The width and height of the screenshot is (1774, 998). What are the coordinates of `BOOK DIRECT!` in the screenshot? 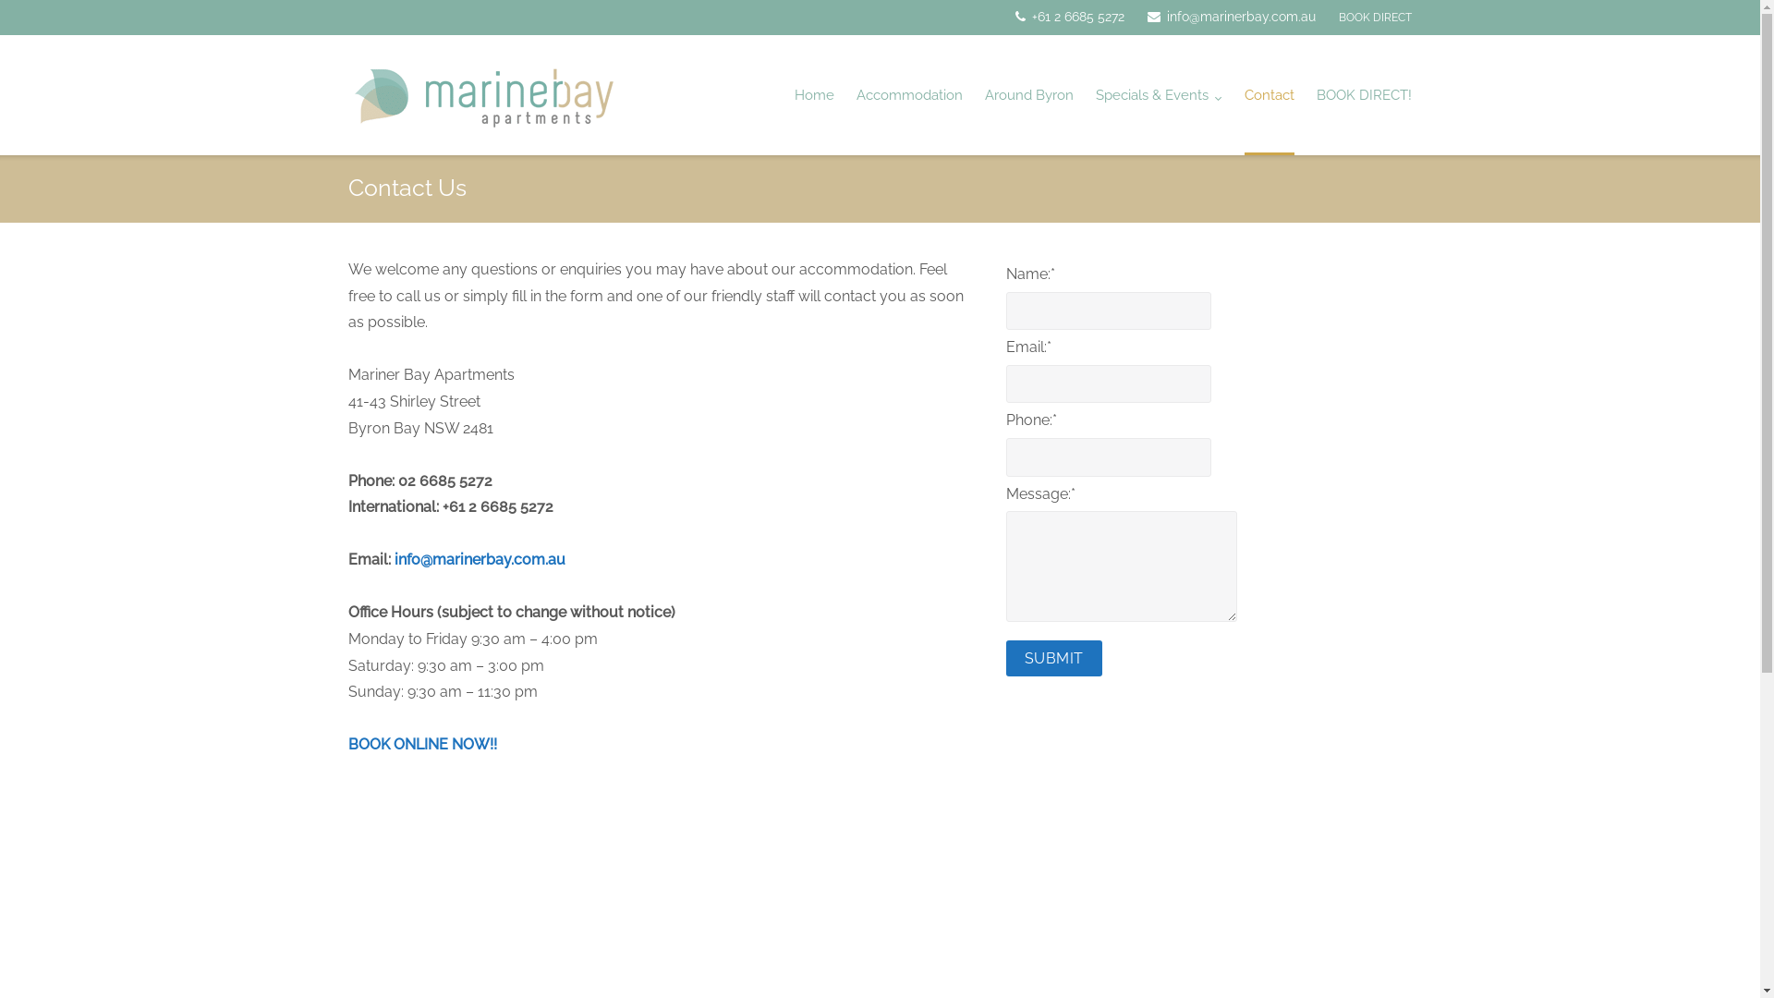 It's located at (1364, 95).